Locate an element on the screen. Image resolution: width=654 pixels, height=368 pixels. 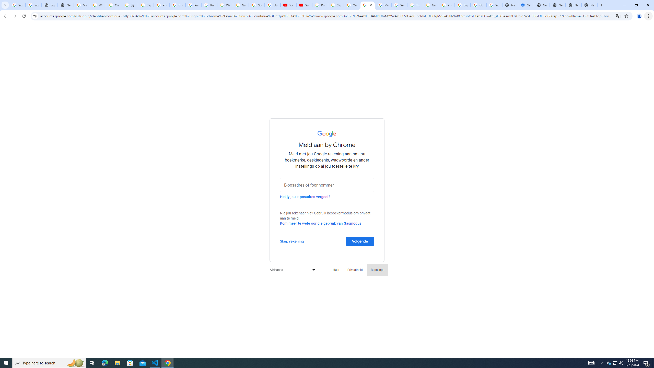
Bepalings is located at coordinates (378, 270).